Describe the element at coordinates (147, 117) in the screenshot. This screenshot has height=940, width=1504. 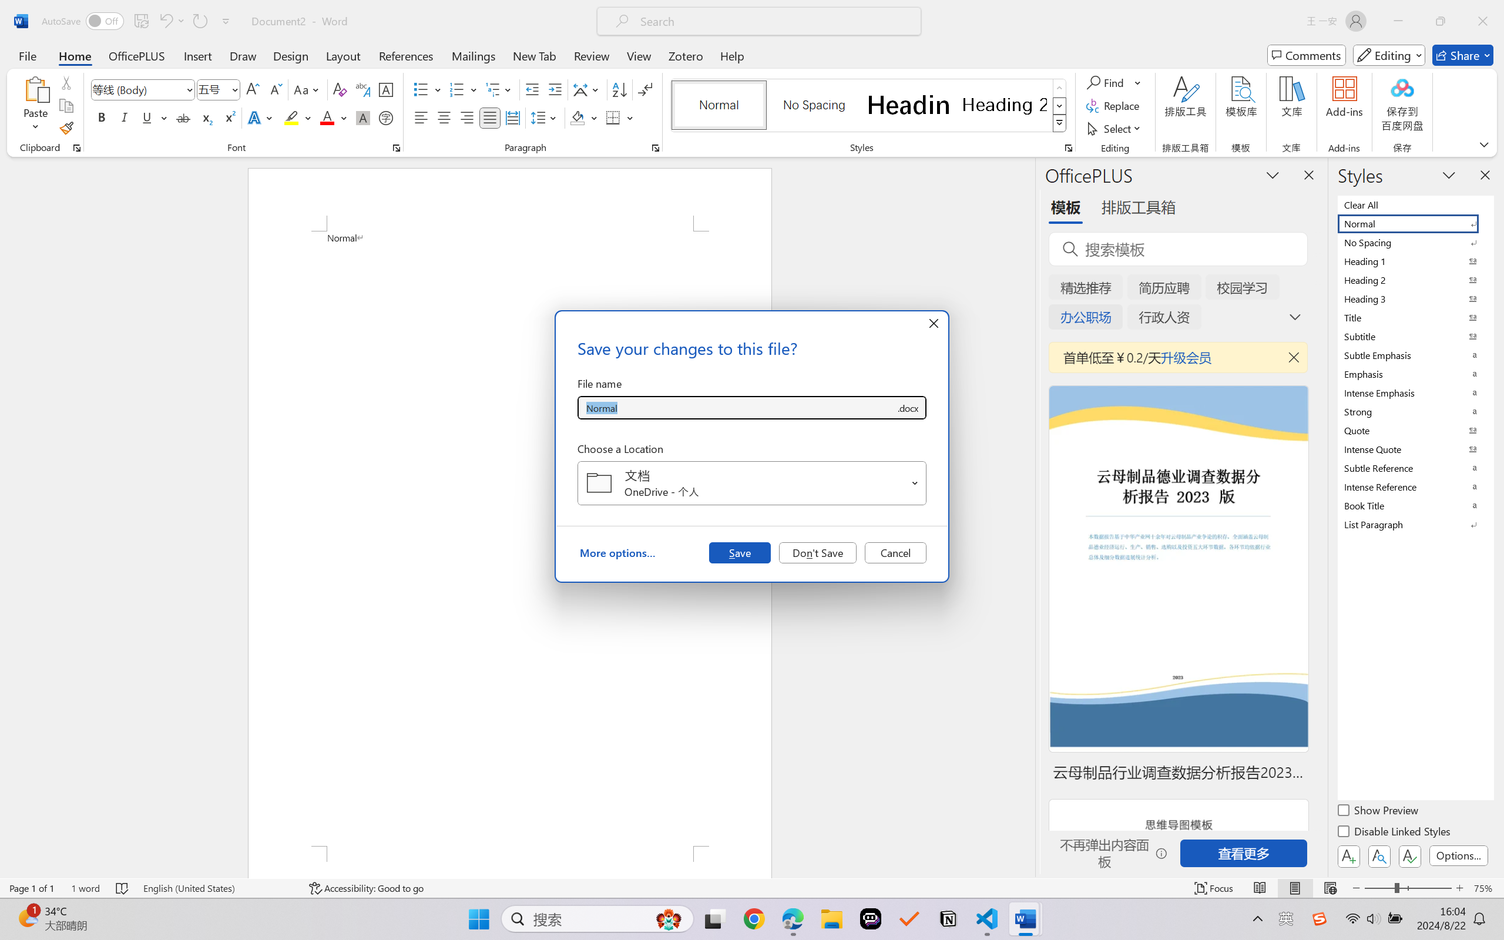
I see `Underline` at that location.